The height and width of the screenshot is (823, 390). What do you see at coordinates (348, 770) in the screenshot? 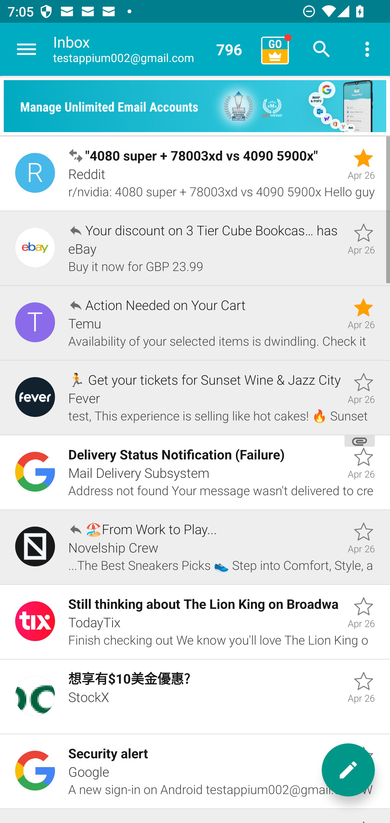
I see `New message` at bounding box center [348, 770].